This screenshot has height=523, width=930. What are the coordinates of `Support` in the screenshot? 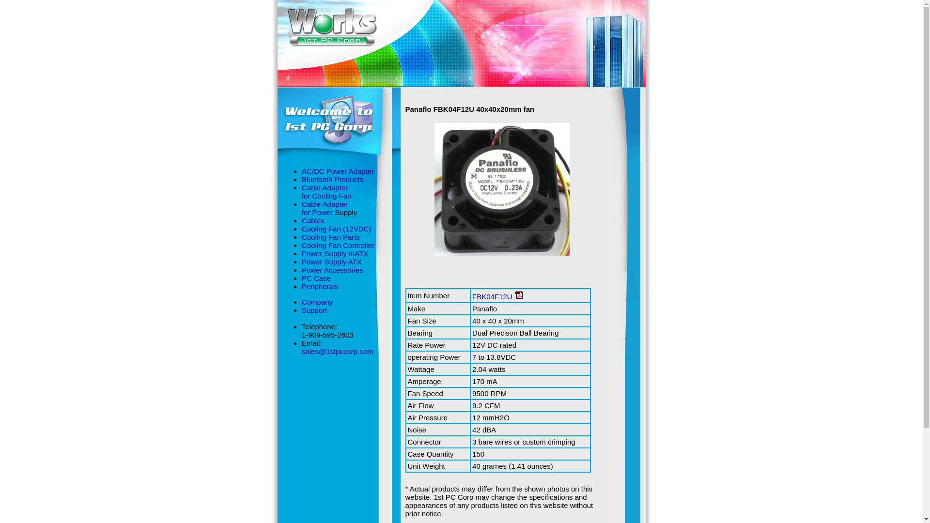 It's located at (315, 310).